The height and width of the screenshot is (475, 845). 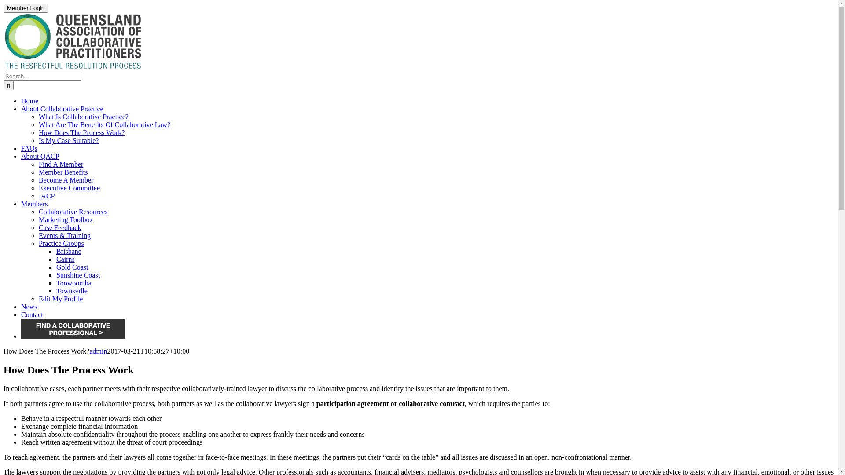 What do you see at coordinates (73, 212) in the screenshot?
I see `Collaborative Resources` at bounding box center [73, 212].